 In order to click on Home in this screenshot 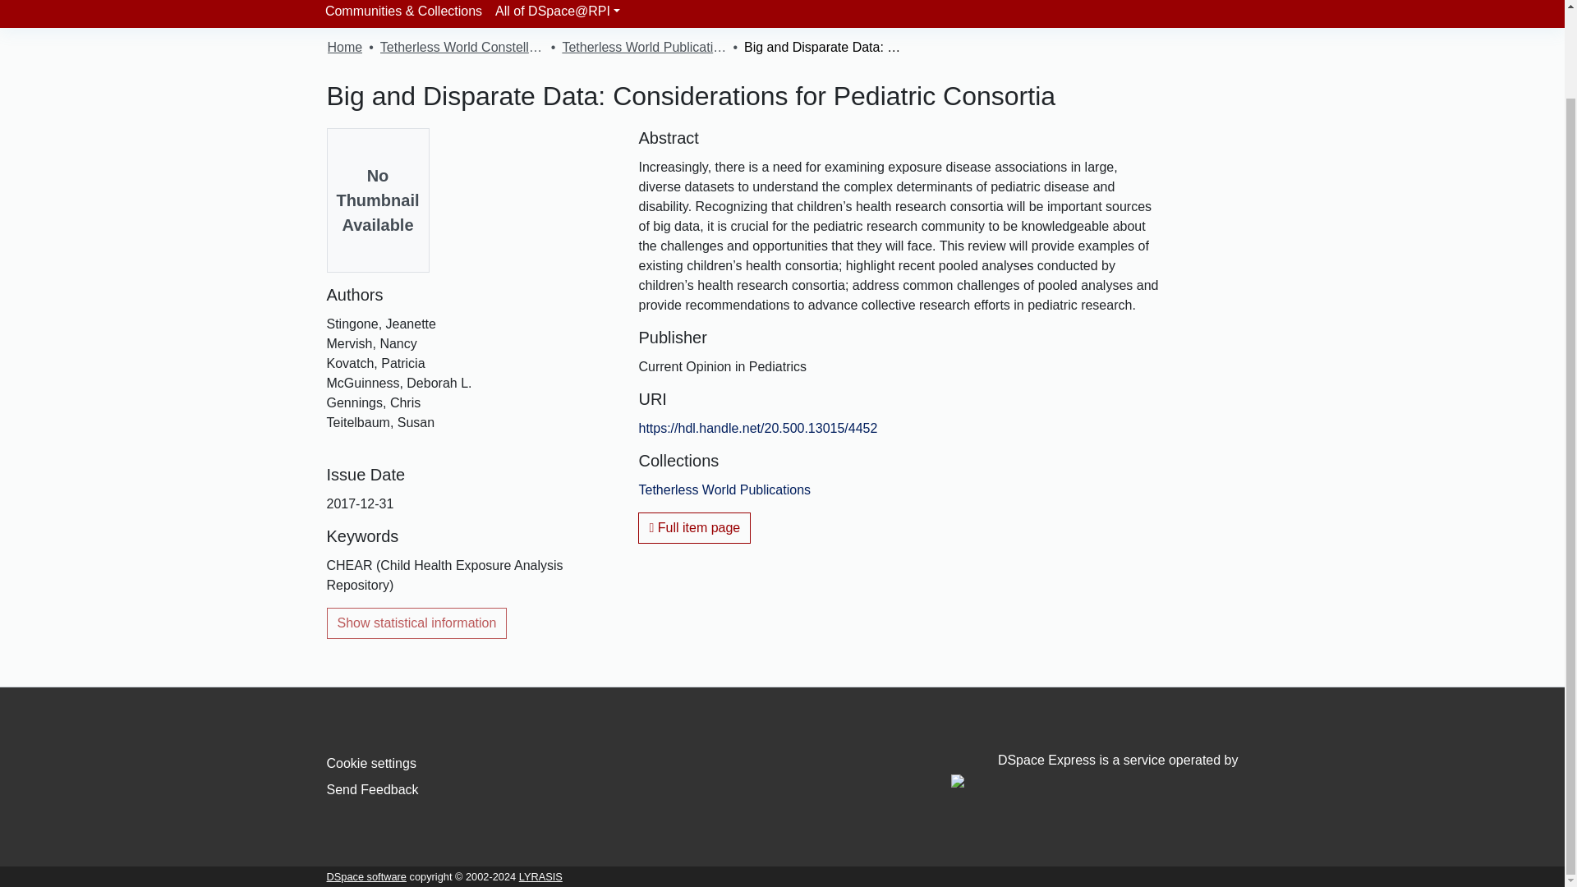, I will do `click(344, 48)`.